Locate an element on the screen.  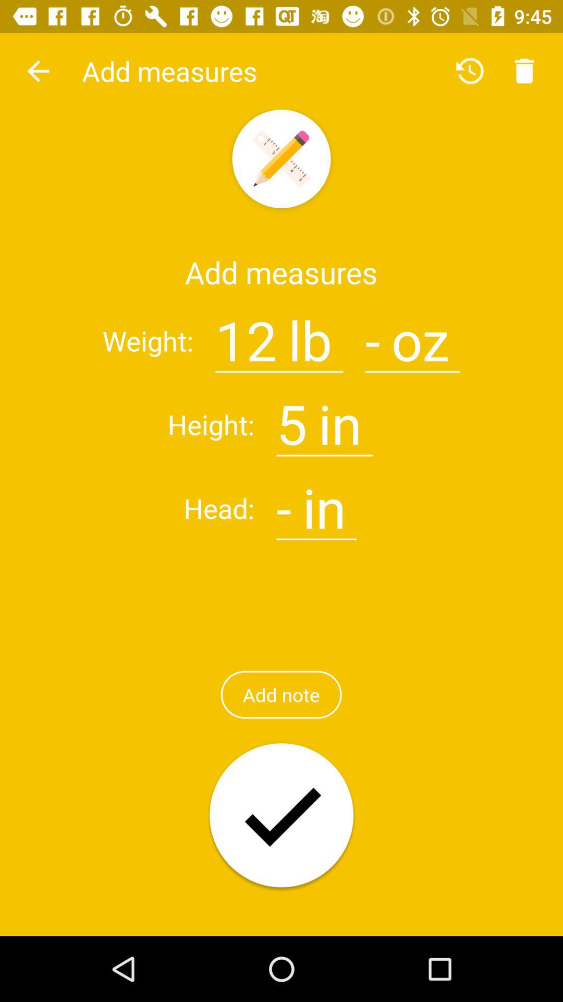
select option is located at coordinates (281, 816).